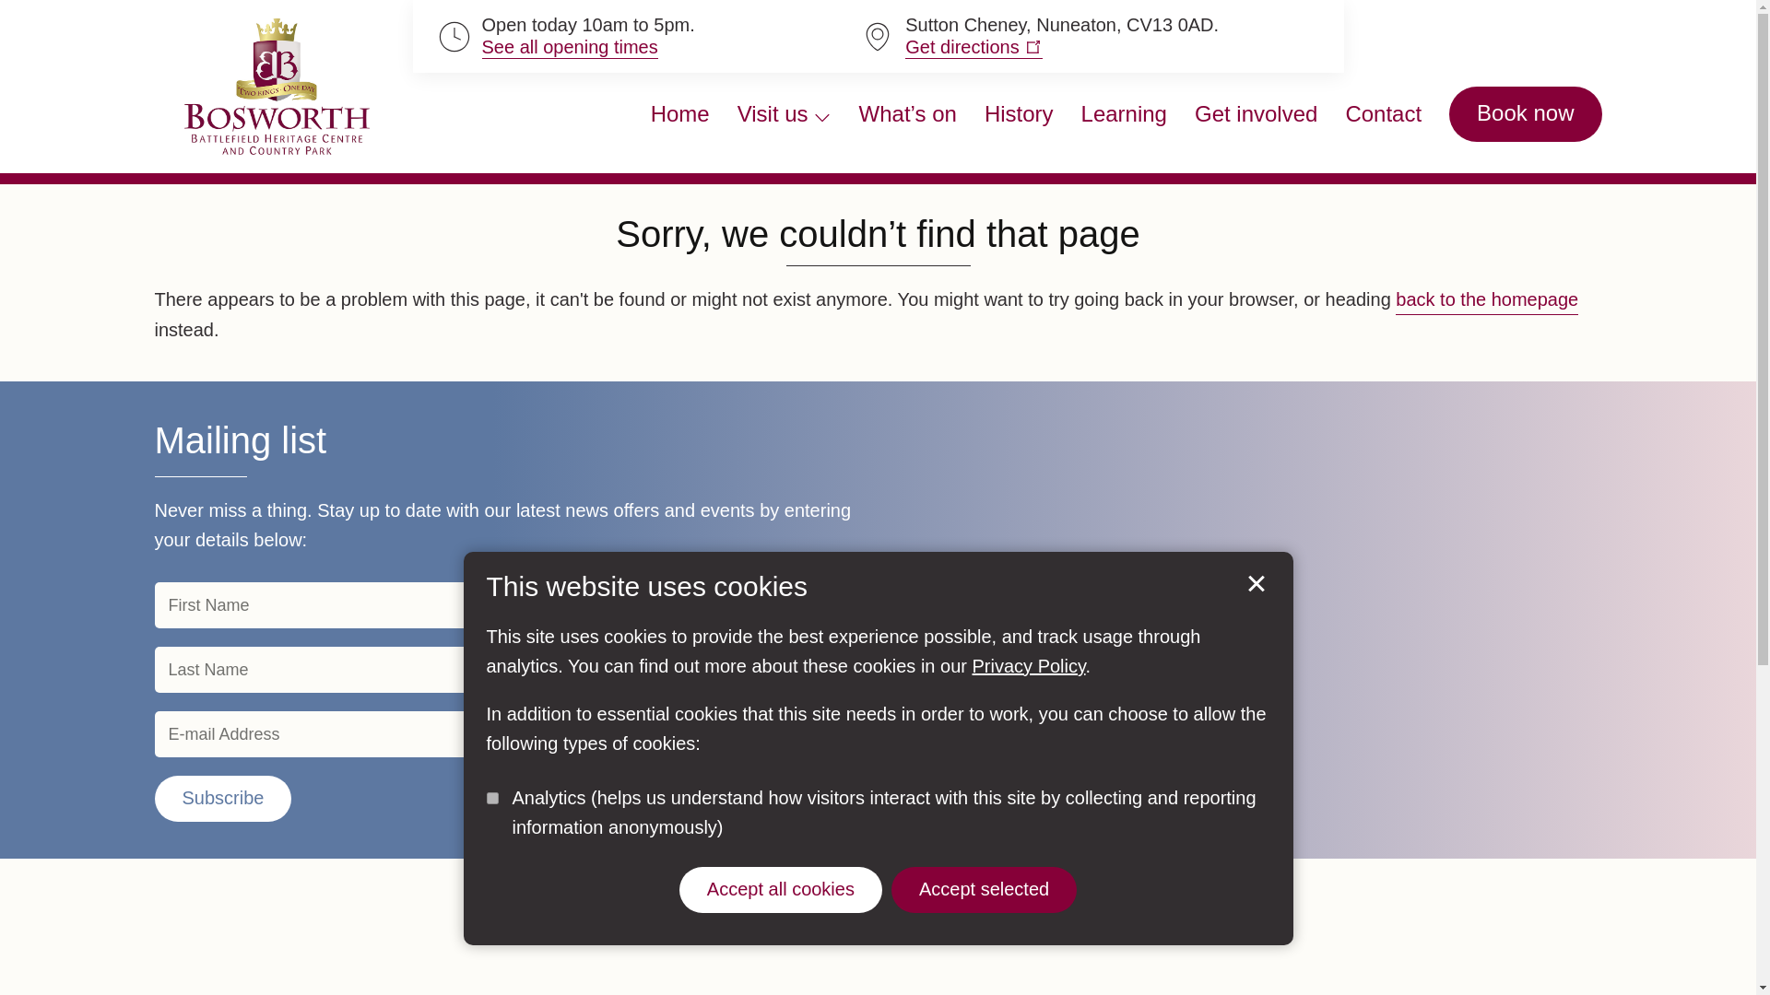 This screenshot has height=995, width=1770. Describe the element at coordinates (492, 798) in the screenshot. I see `stats` at that location.